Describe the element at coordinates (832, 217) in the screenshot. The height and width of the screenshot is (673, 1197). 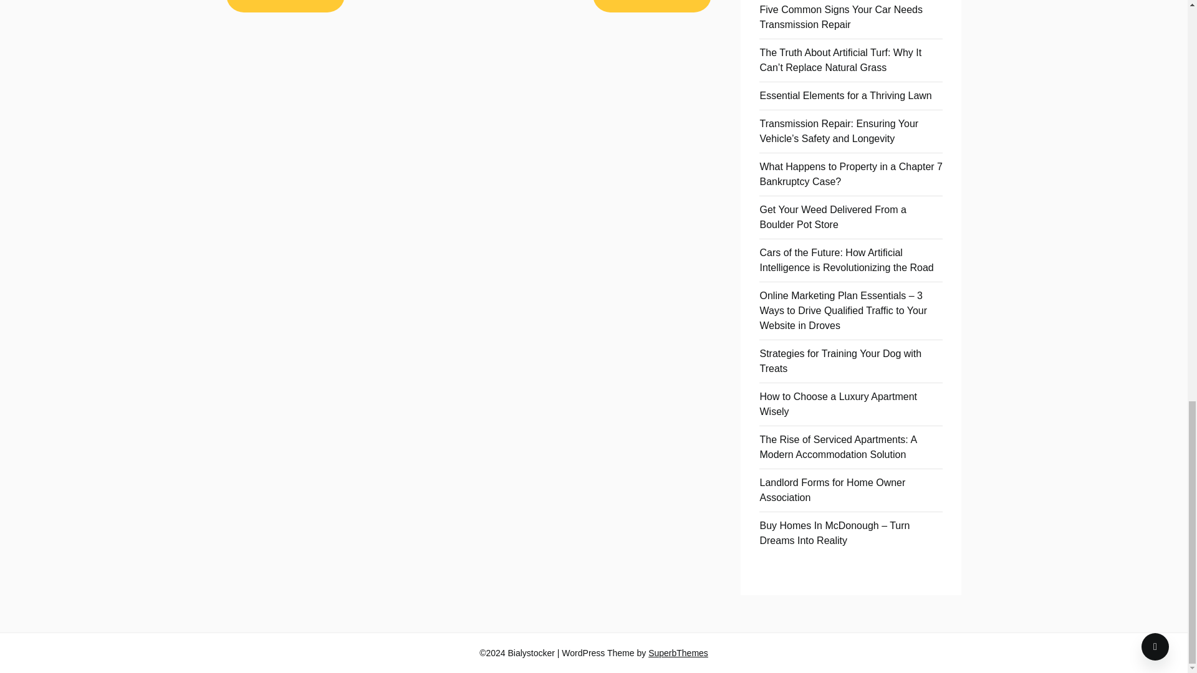
I see `Get Your Weed Delivered From a Boulder Pot Store` at that location.